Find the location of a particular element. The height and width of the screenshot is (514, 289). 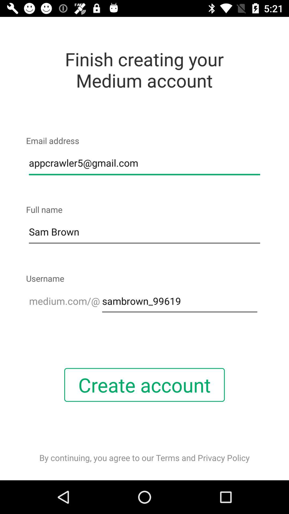

press sambrown_99619 is located at coordinates (180, 301).